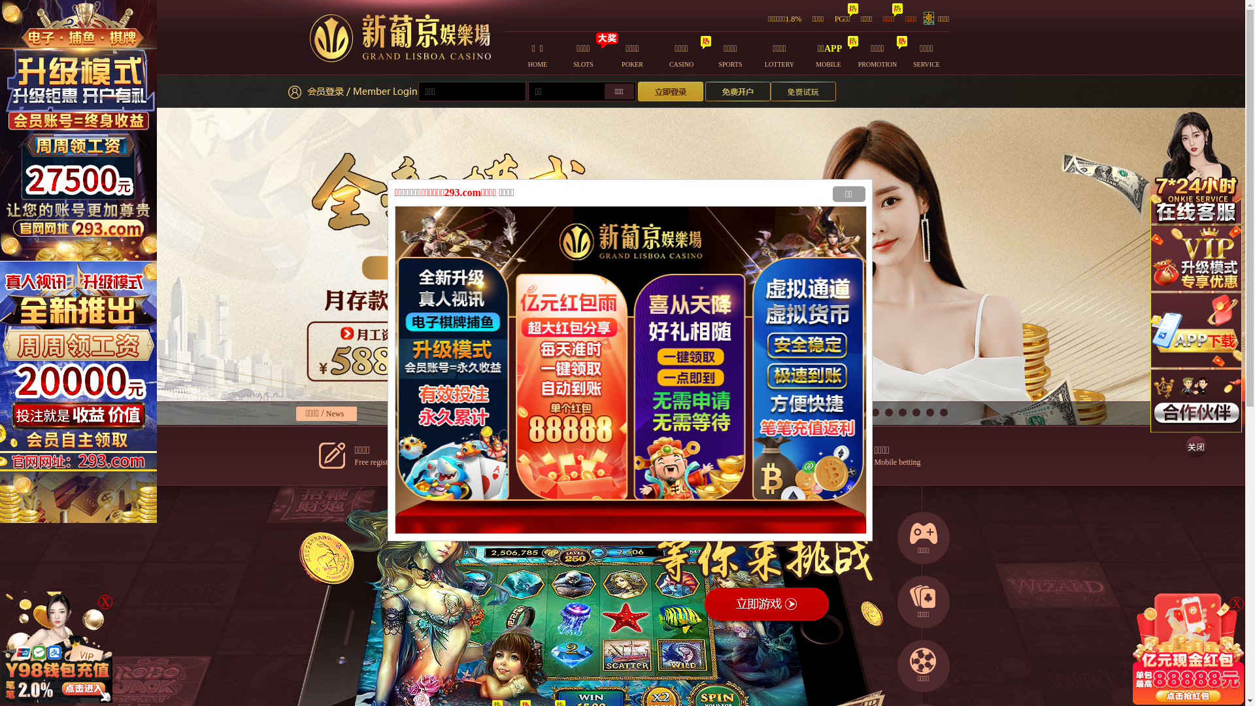  I want to click on X, so click(1237, 604).